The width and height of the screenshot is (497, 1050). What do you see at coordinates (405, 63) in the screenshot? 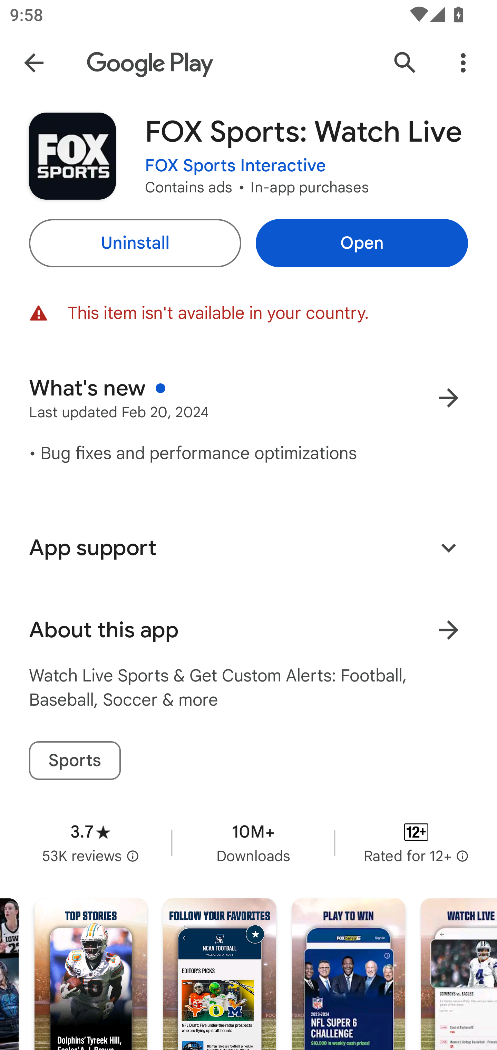
I see `Search Google Play` at bounding box center [405, 63].